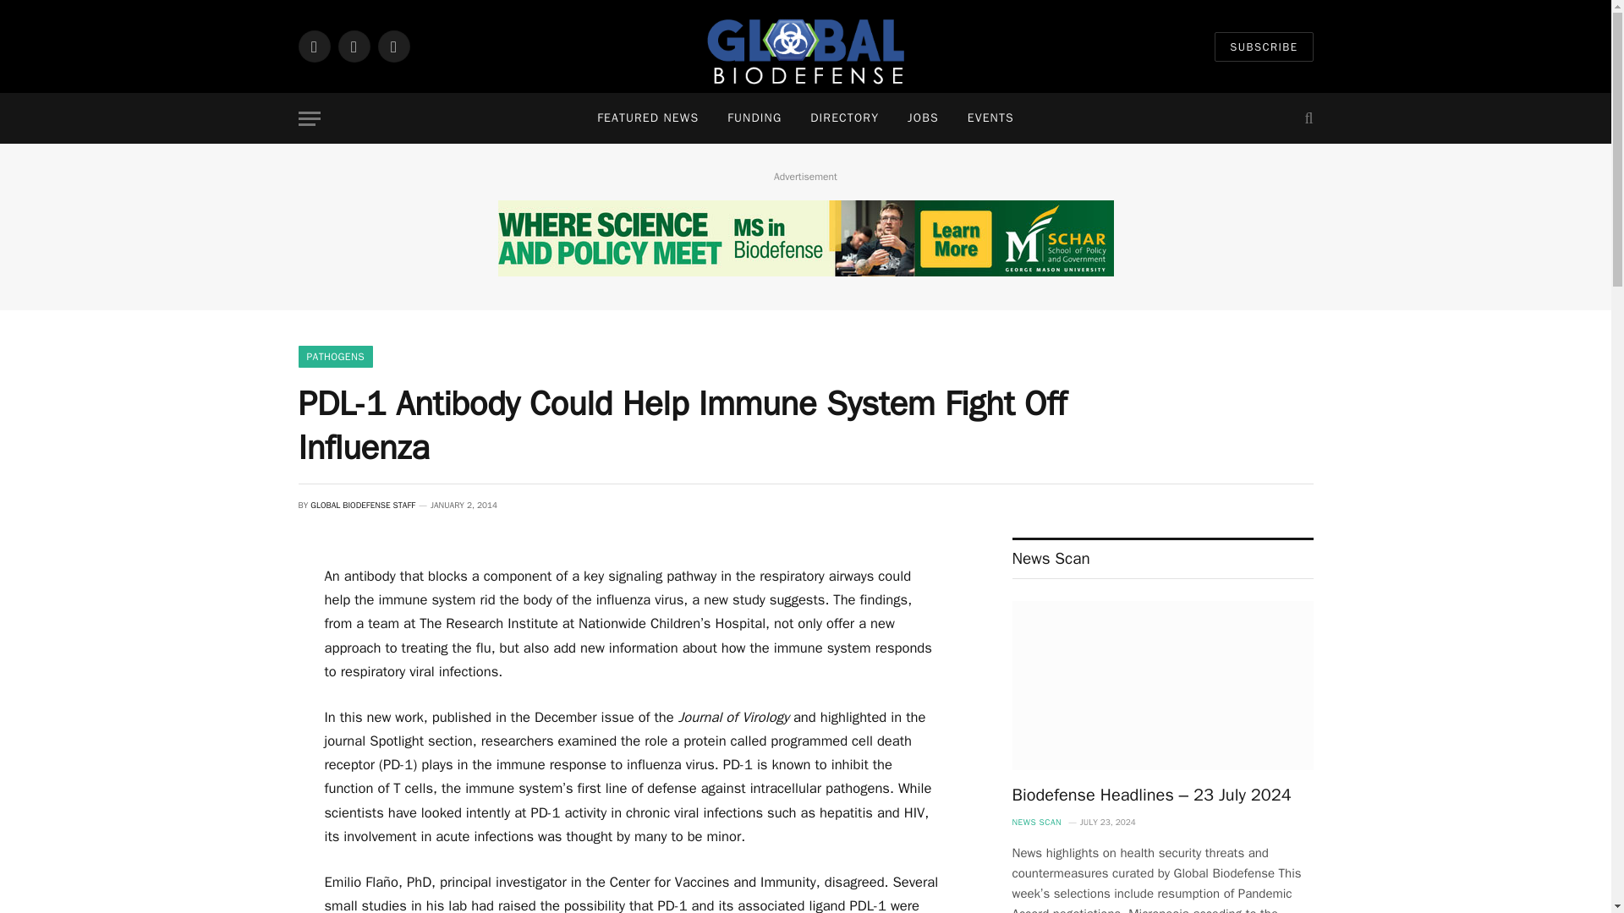 This screenshot has height=913, width=1624. I want to click on Threads, so click(392, 46).